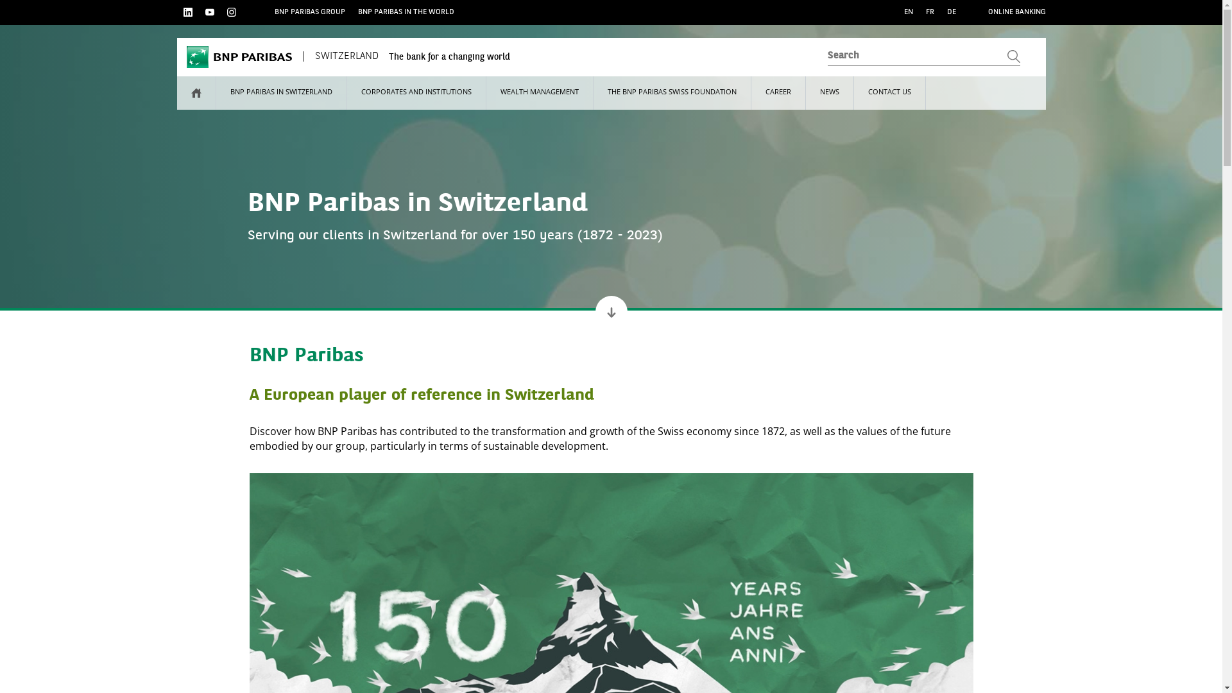 Image resolution: width=1232 pixels, height=693 pixels. What do you see at coordinates (416, 93) in the screenshot?
I see `CORPORATES AND INSTITUTIONS` at bounding box center [416, 93].